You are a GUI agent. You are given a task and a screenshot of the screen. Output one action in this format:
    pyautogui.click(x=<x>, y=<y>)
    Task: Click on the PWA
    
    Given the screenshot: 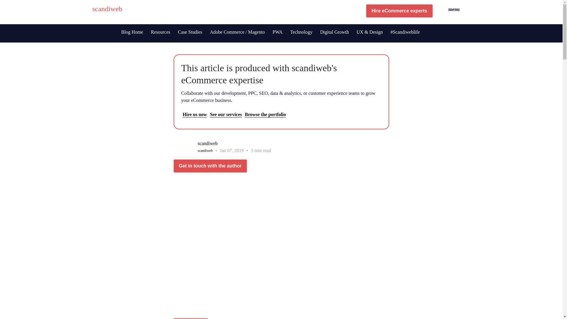 What is the action you would take?
    pyautogui.click(x=278, y=32)
    